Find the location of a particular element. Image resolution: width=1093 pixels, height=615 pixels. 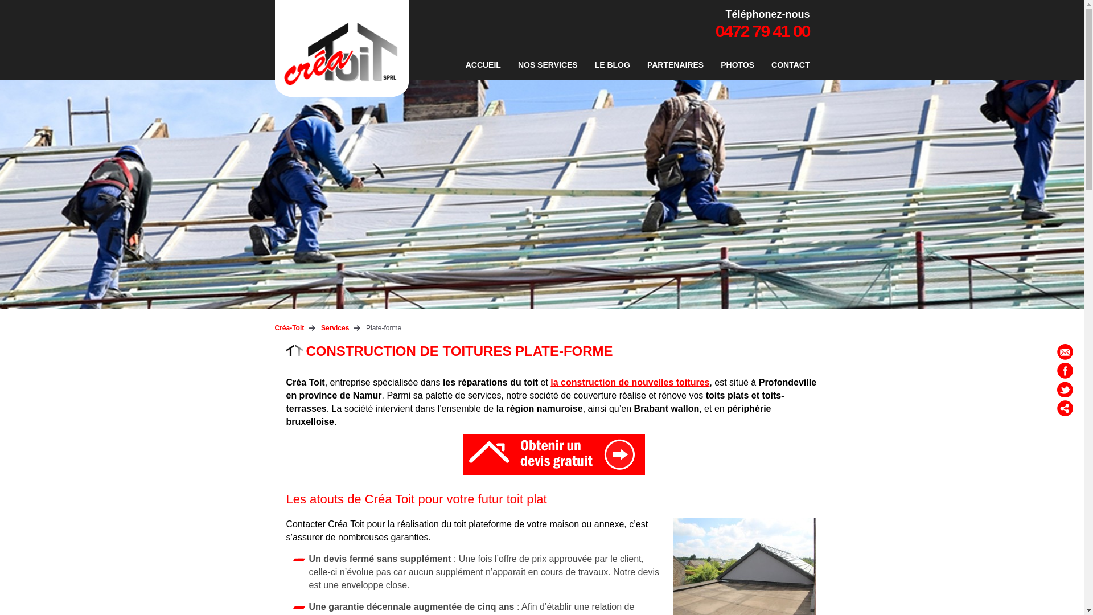

la construction de nouvelles toitures is located at coordinates (630, 383).